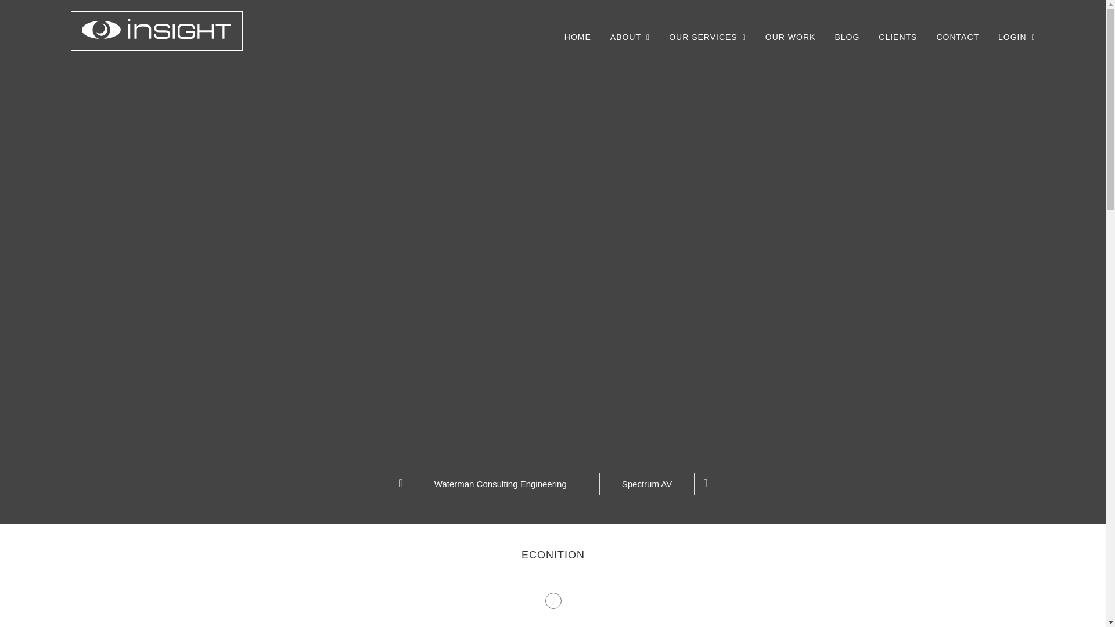 This screenshot has height=627, width=1115. I want to click on Waterman Consulting Engineering, so click(501, 484).